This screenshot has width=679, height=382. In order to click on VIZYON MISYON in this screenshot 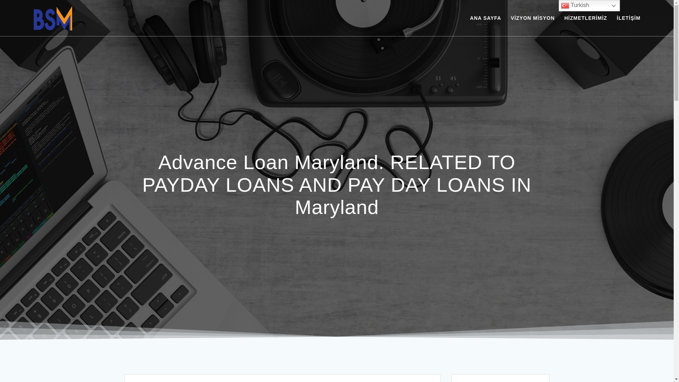, I will do `click(533, 18)`.